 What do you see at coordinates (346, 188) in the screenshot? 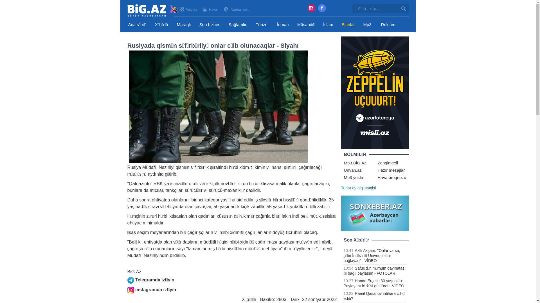
I see `Turlar` at bounding box center [346, 188].